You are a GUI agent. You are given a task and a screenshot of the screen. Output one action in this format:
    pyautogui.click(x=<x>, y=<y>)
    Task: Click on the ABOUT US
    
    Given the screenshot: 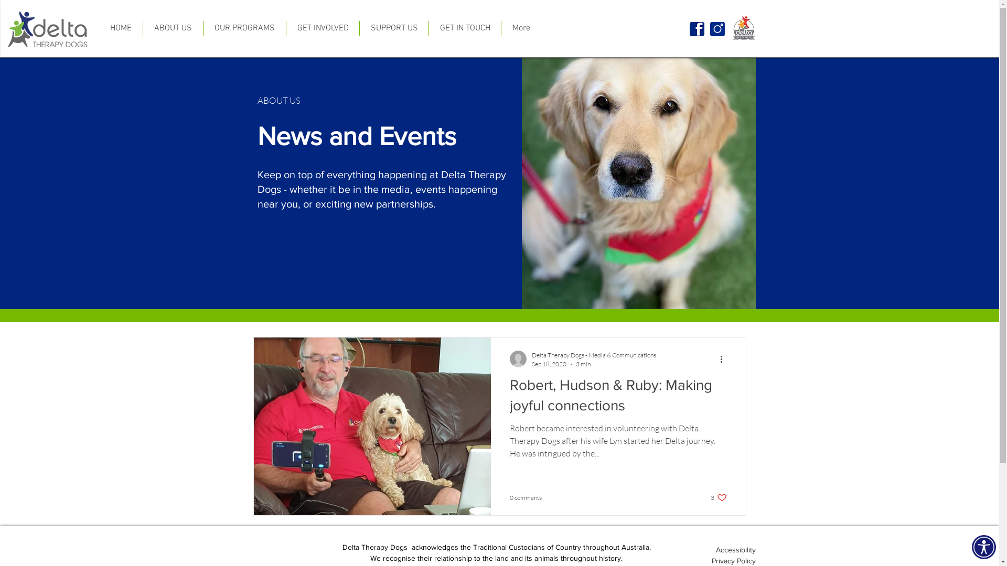 What is the action you would take?
    pyautogui.click(x=173, y=28)
    